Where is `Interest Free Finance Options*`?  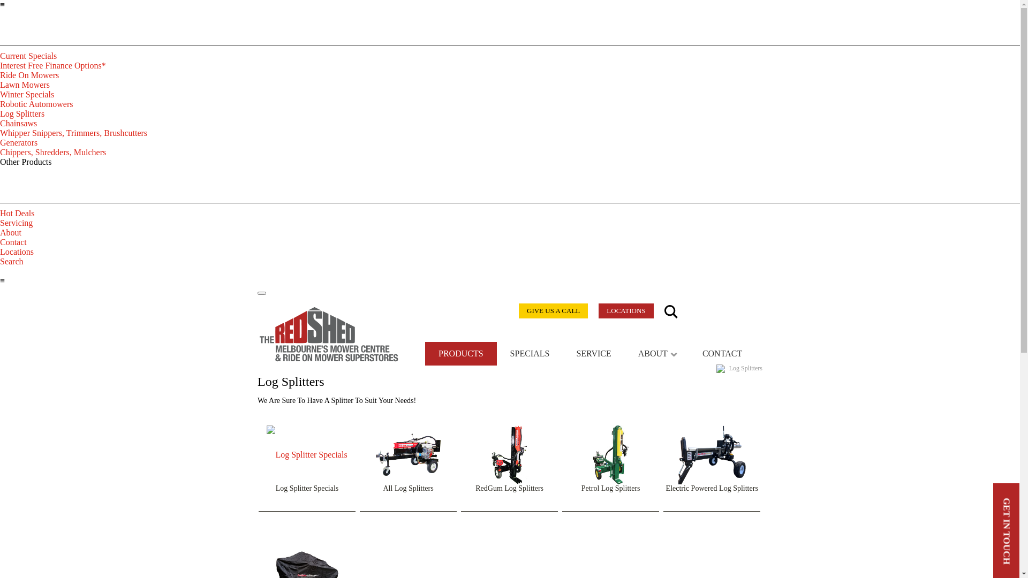
Interest Free Finance Options* is located at coordinates (53, 65).